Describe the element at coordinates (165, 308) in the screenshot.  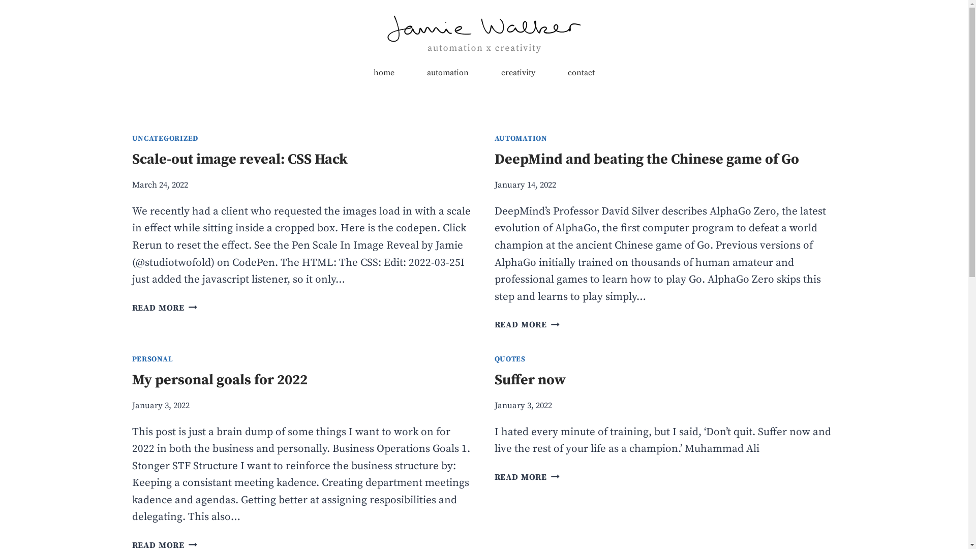
I see `READ MORE
SCALE-OUT IMAGE REVEAL: CSS HACK` at that location.